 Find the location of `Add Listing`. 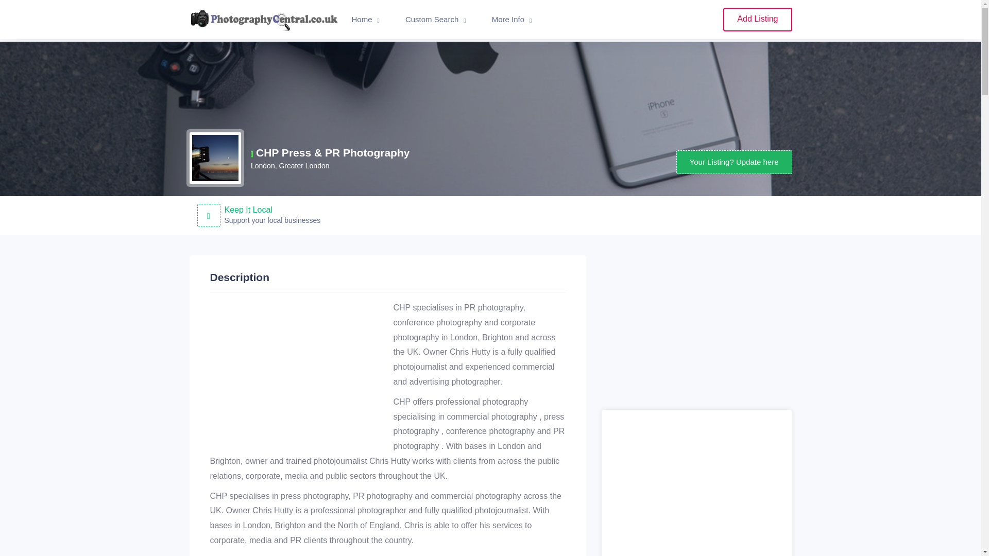

Add Listing is located at coordinates (757, 20).